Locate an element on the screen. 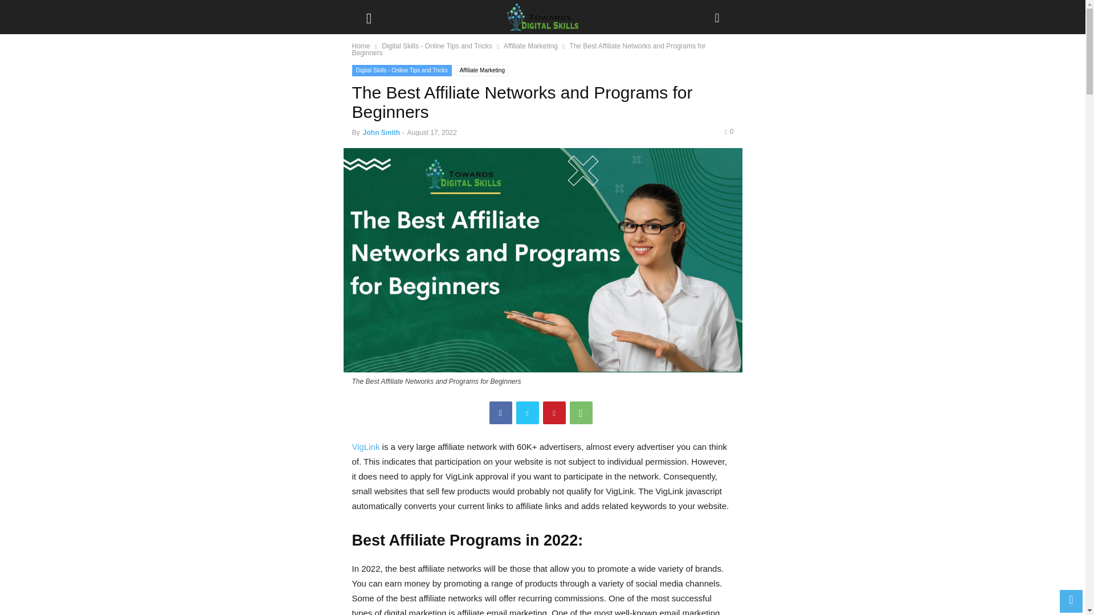  John Smith is located at coordinates (382, 132).